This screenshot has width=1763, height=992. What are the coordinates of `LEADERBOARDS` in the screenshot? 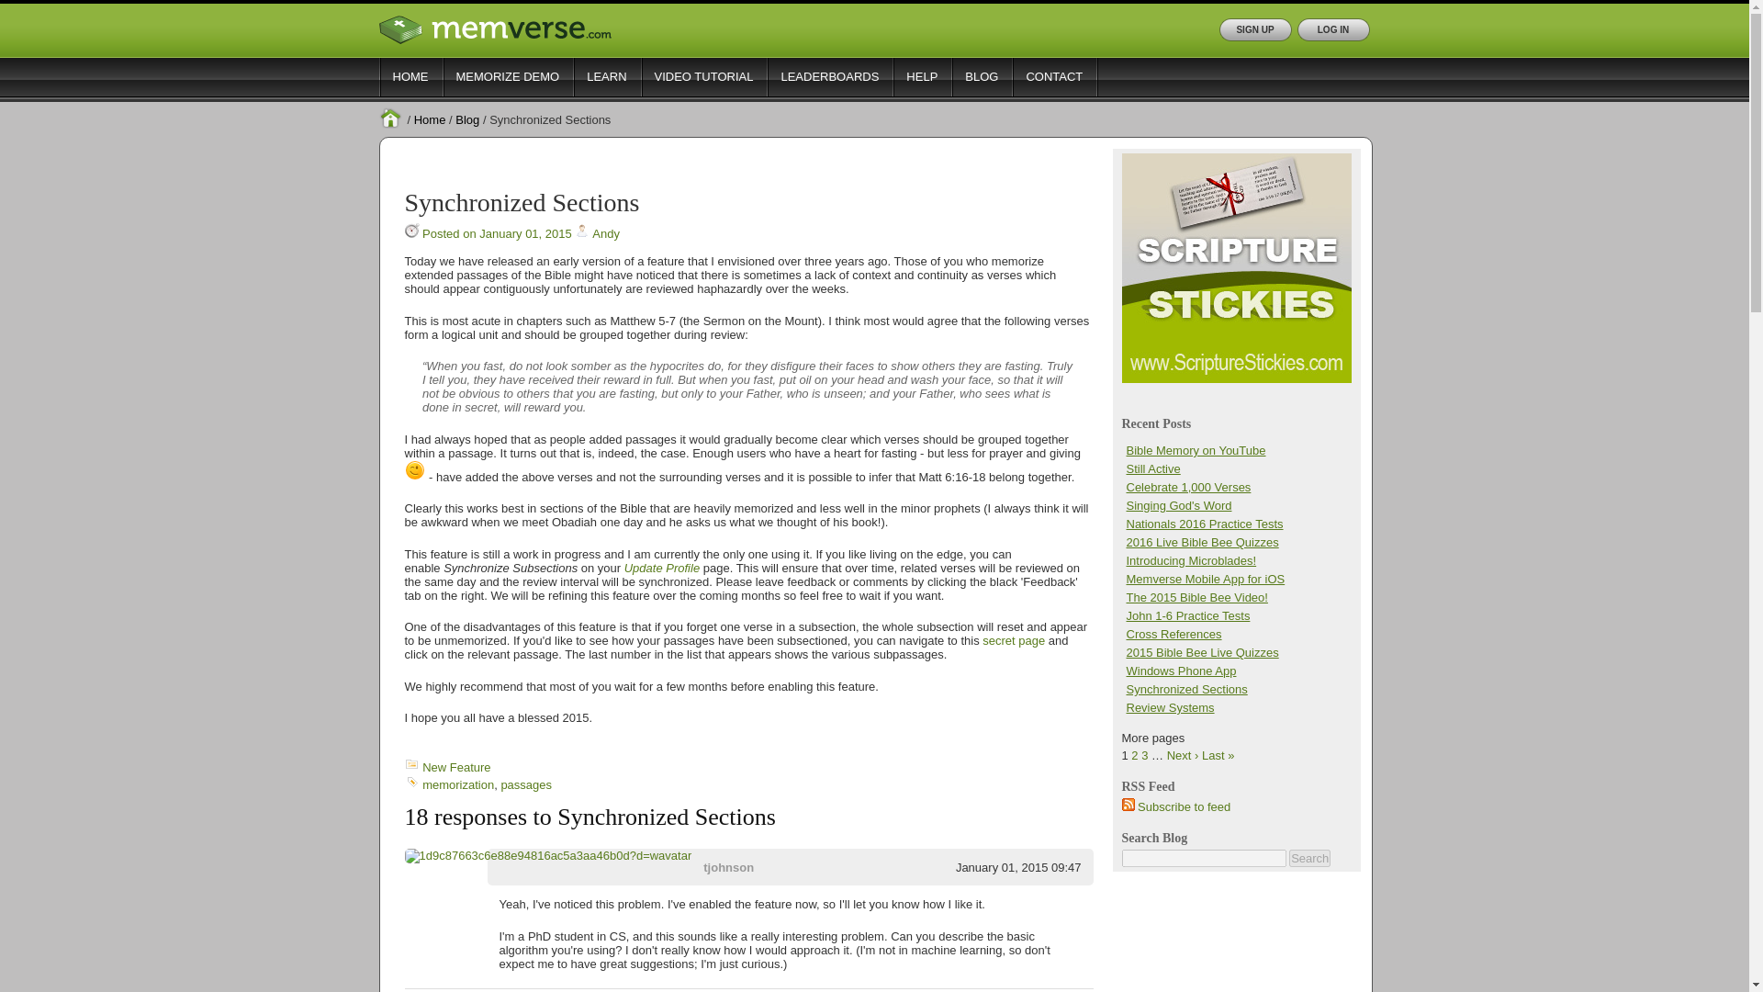 It's located at (829, 76).